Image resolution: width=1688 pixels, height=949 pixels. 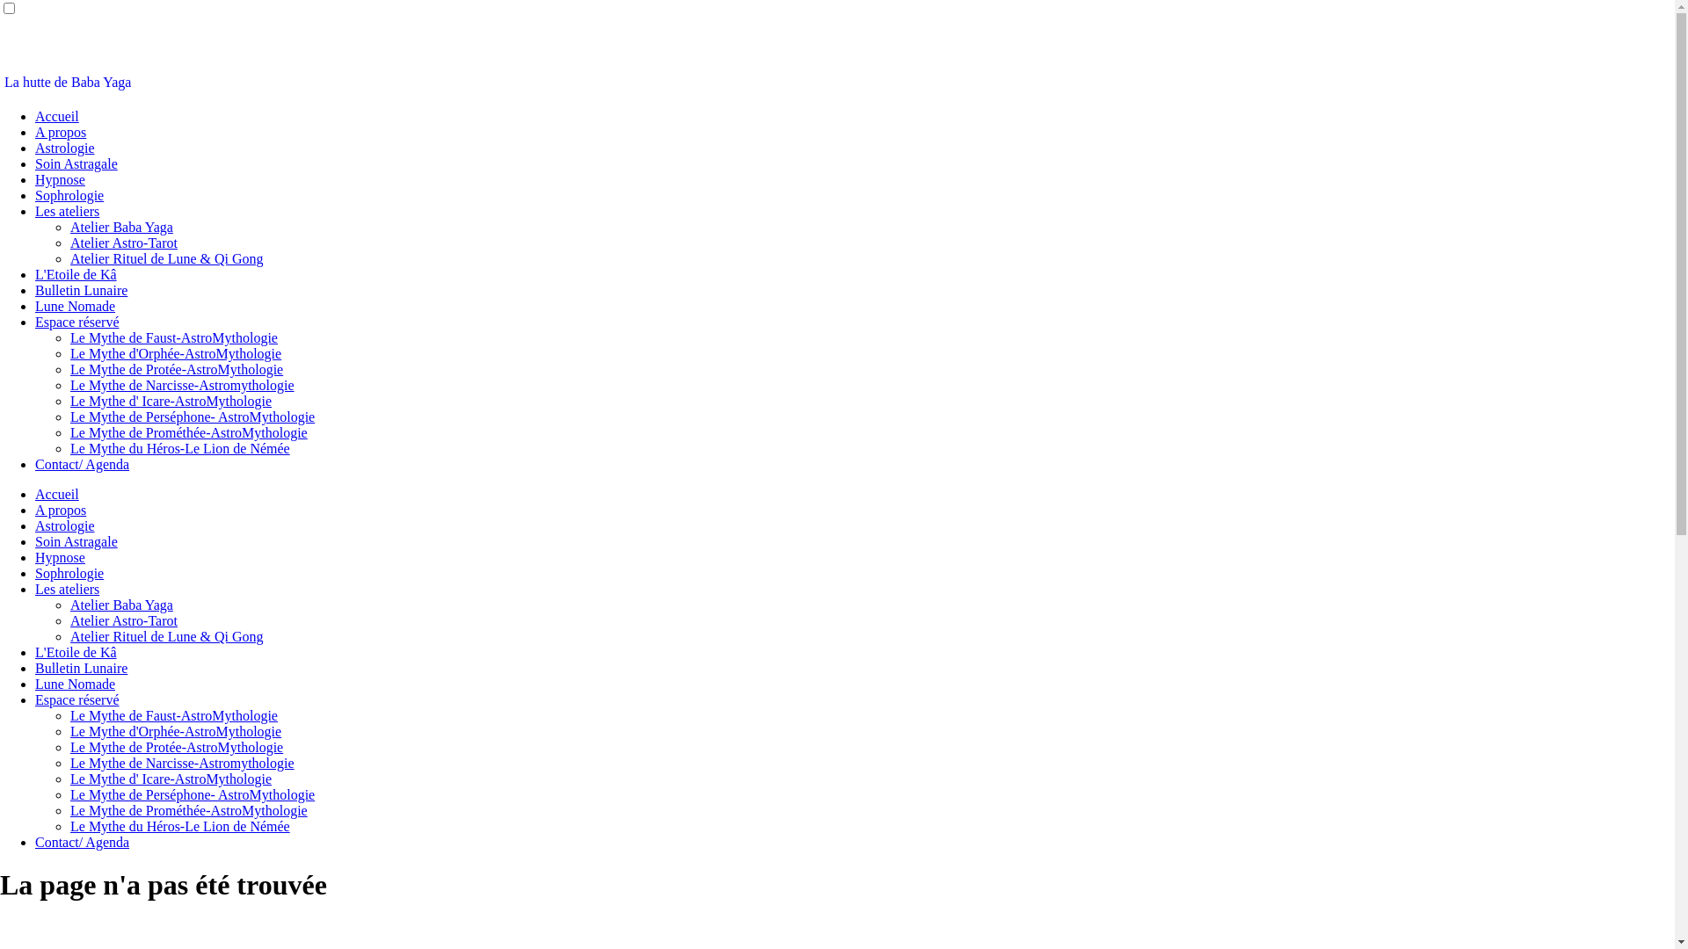 I want to click on Les ateliers, so click(x=67, y=211).